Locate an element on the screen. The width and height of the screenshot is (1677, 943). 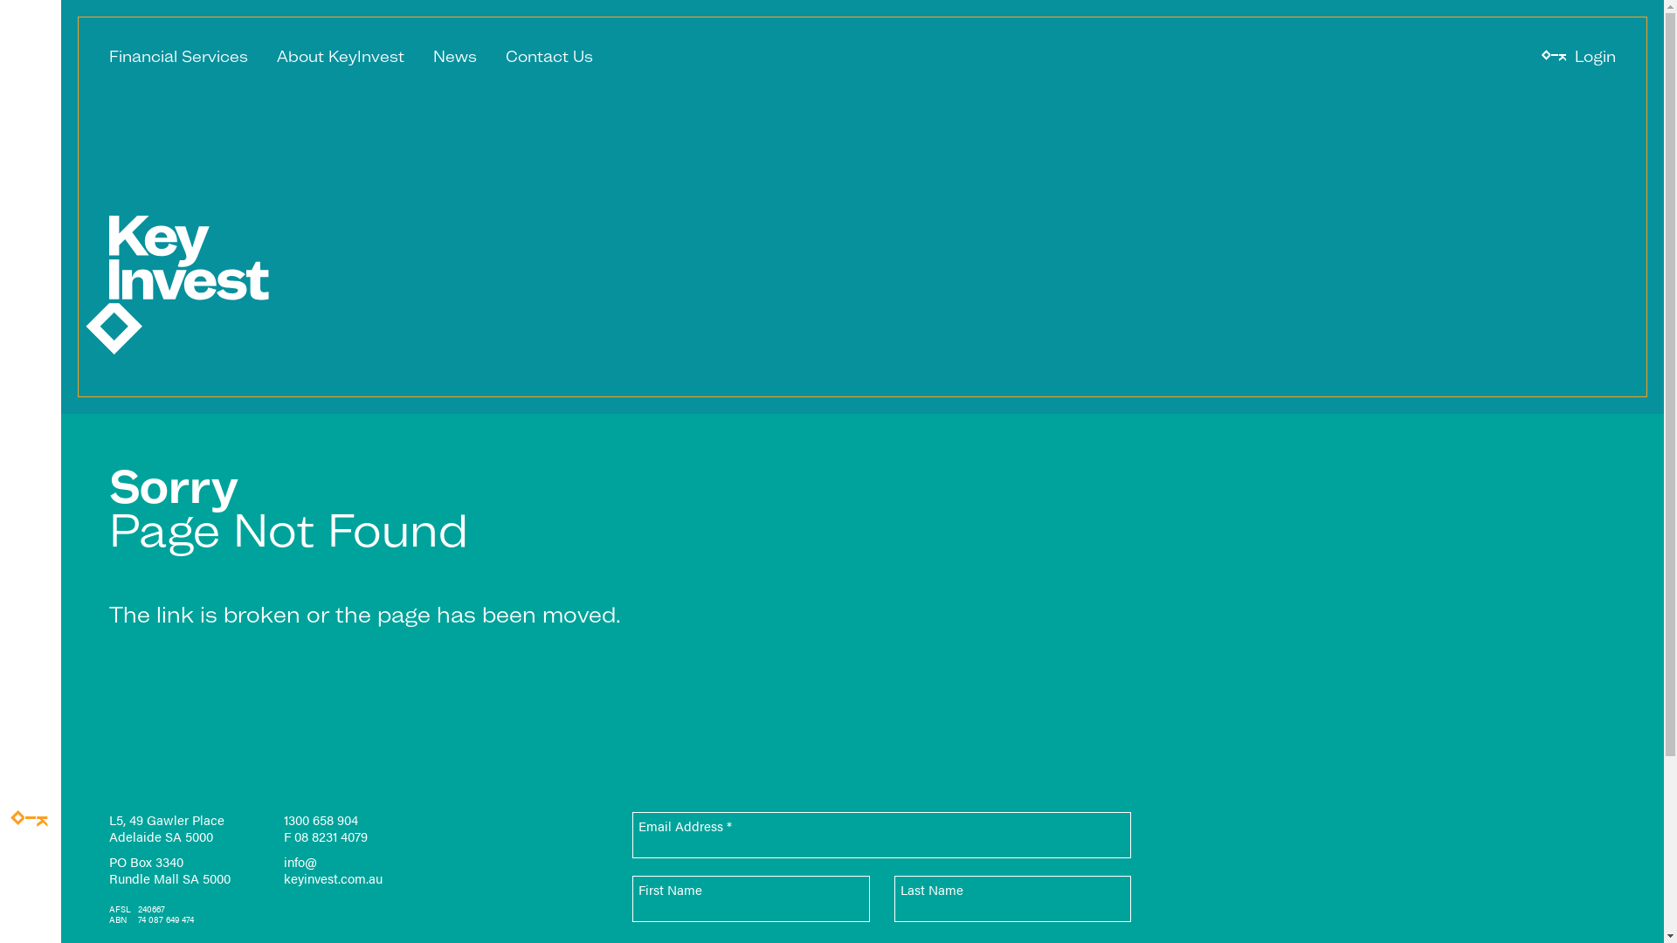
Login is located at coordinates (1595, 56).